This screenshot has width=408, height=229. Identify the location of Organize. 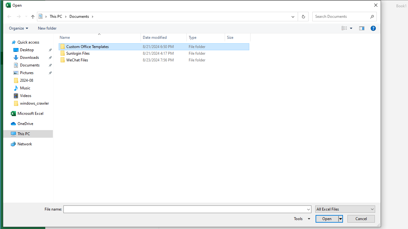
(18, 28).